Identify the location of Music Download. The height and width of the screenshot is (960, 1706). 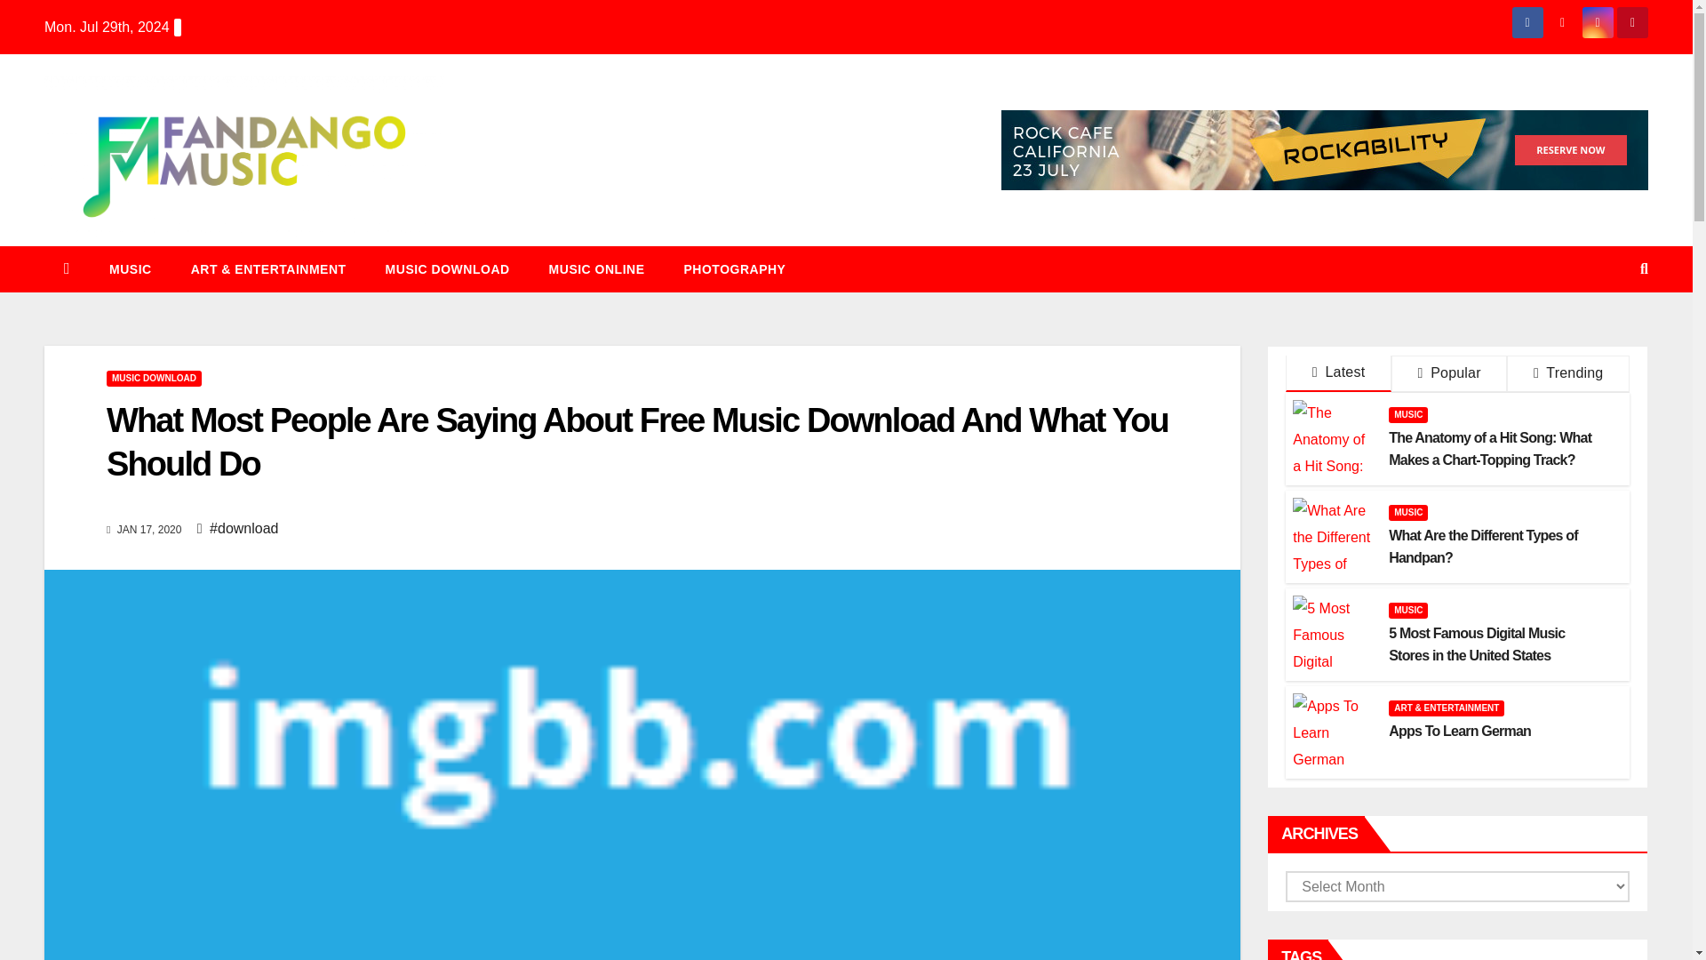
(448, 268).